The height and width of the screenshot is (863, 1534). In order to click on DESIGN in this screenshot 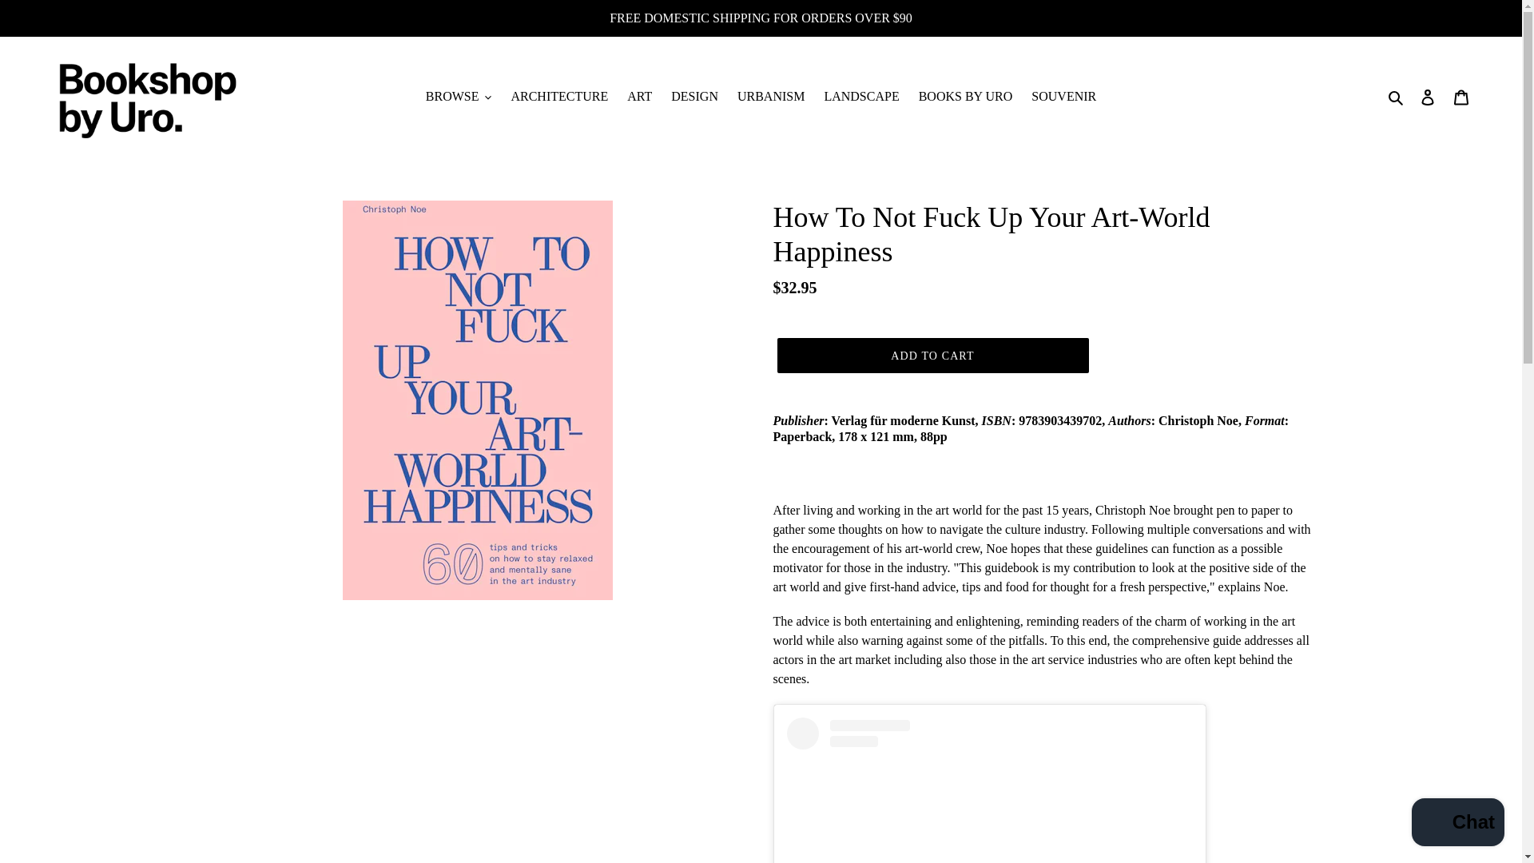, I will do `click(693, 96)`.